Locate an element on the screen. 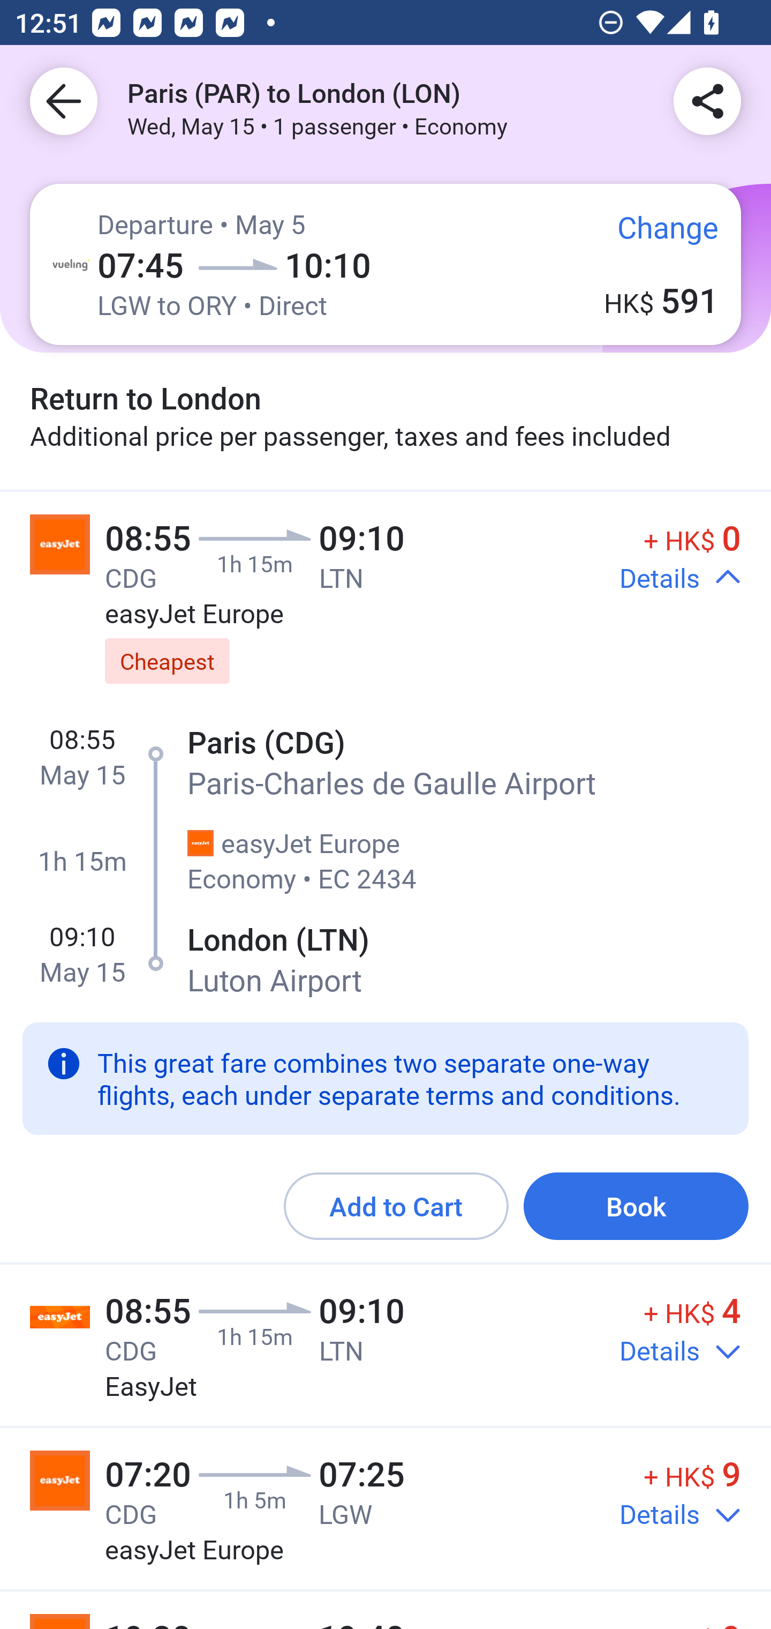 The image size is (771, 1629). Book is located at coordinates (636, 1206).